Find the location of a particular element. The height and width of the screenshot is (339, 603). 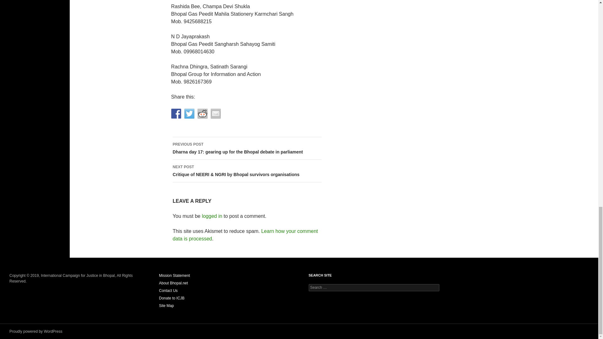

Share by email is located at coordinates (215, 114).